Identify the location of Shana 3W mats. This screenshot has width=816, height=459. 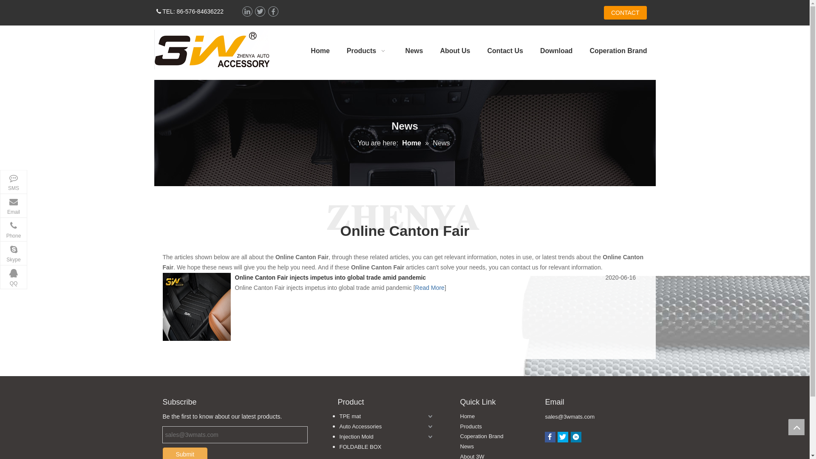
(56, 255).